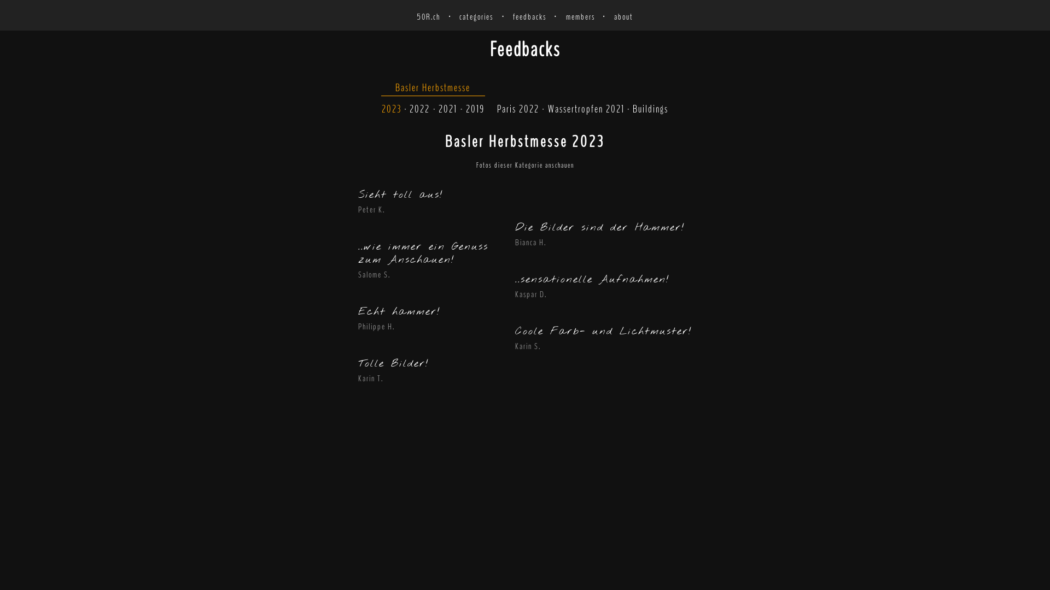 This screenshot has height=590, width=1050. What do you see at coordinates (475, 109) in the screenshot?
I see `2019` at bounding box center [475, 109].